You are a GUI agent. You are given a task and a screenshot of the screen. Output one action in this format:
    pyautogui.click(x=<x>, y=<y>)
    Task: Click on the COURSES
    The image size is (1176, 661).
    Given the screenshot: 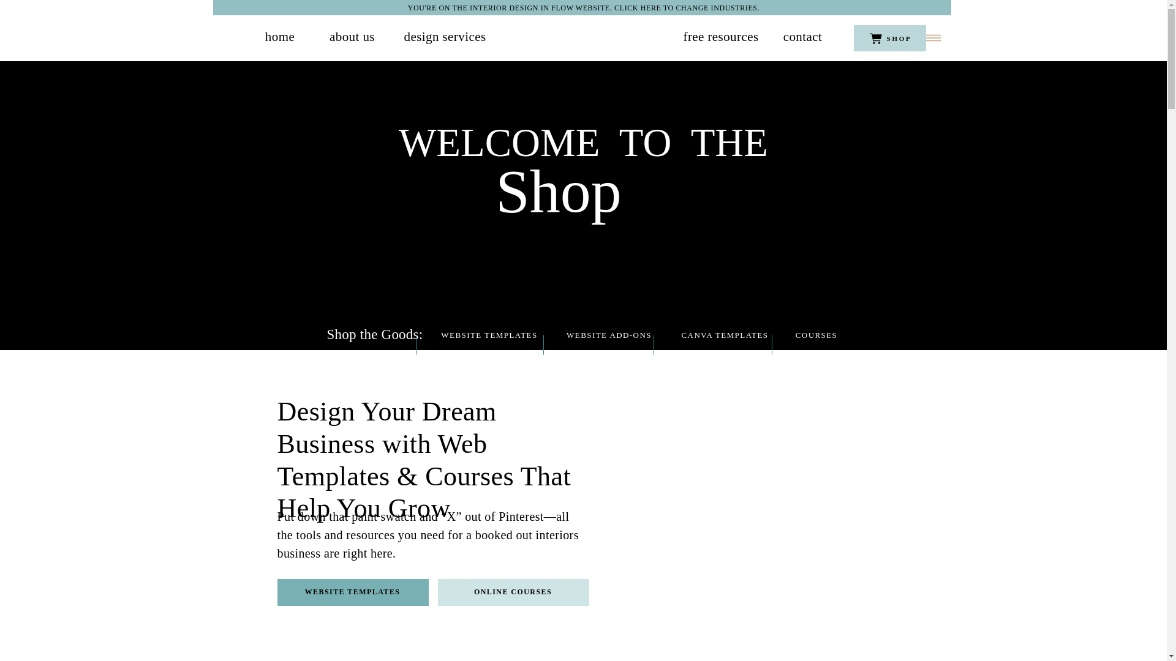 What is the action you would take?
    pyautogui.click(x=816, y=337)
    